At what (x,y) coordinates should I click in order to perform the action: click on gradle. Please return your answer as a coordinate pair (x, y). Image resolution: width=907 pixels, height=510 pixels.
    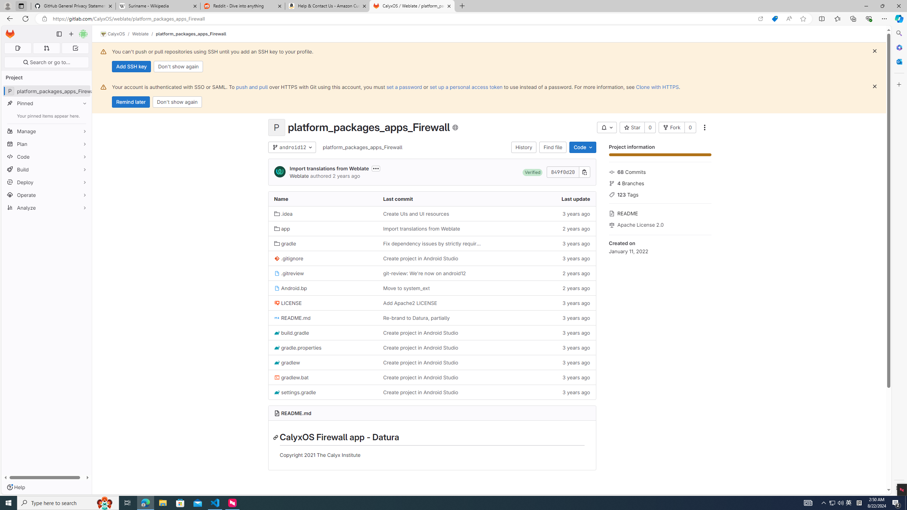
    Looking at the image, I should click on (322, 243).